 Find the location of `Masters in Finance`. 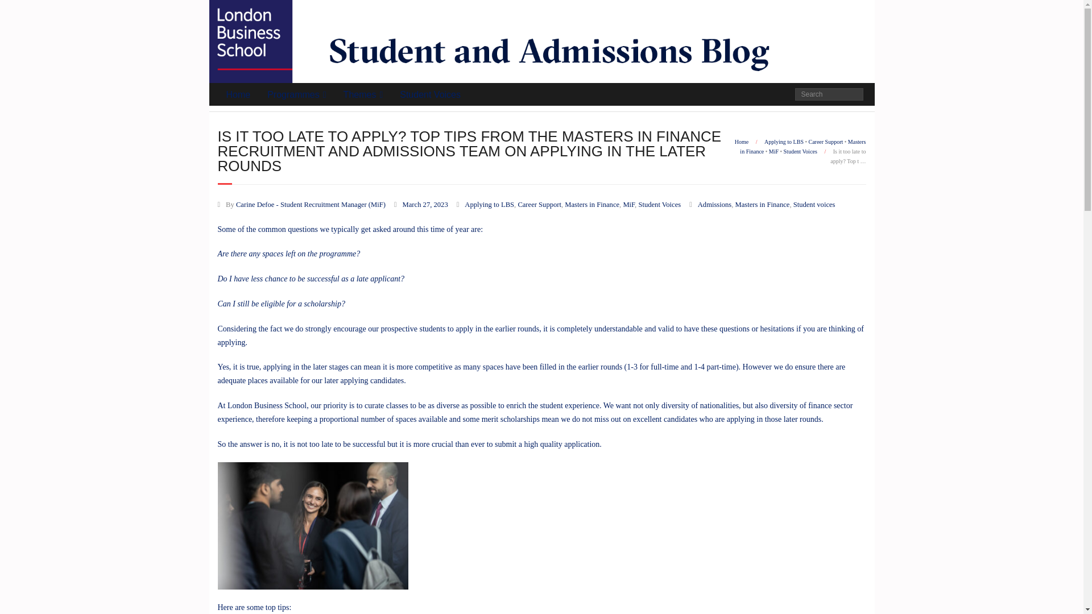

Masters in Finance is located at coordinates (762, 205).